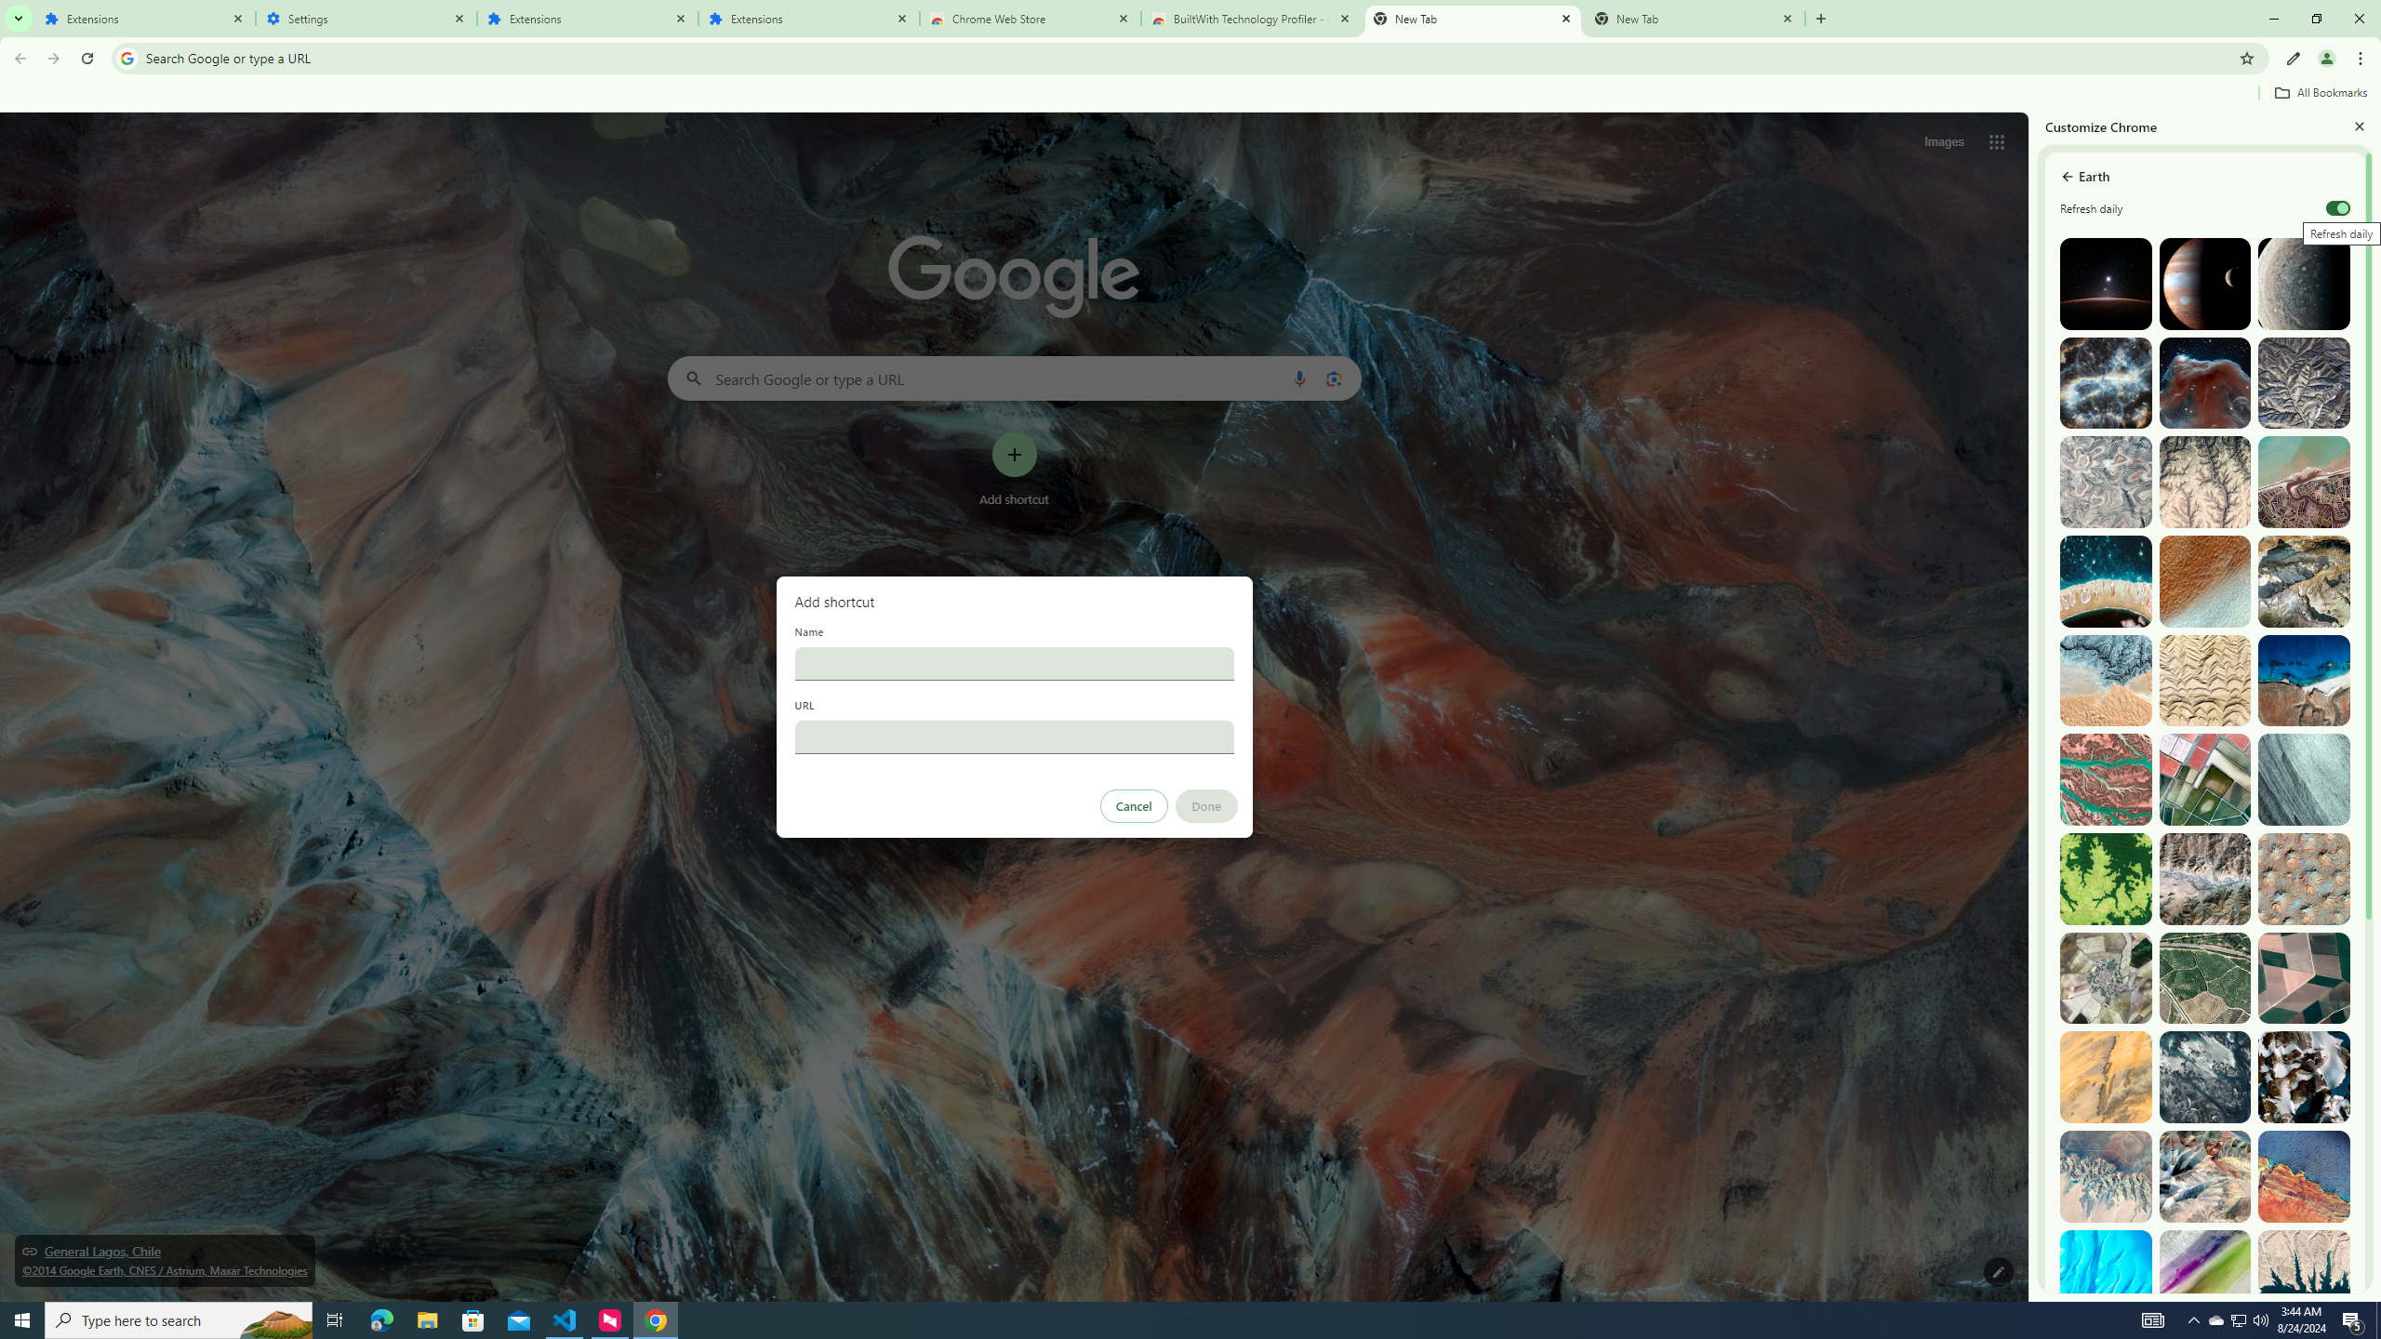  Describe the element at coordinates (1014, 663) in the screenshot. I see `Name` at that location.